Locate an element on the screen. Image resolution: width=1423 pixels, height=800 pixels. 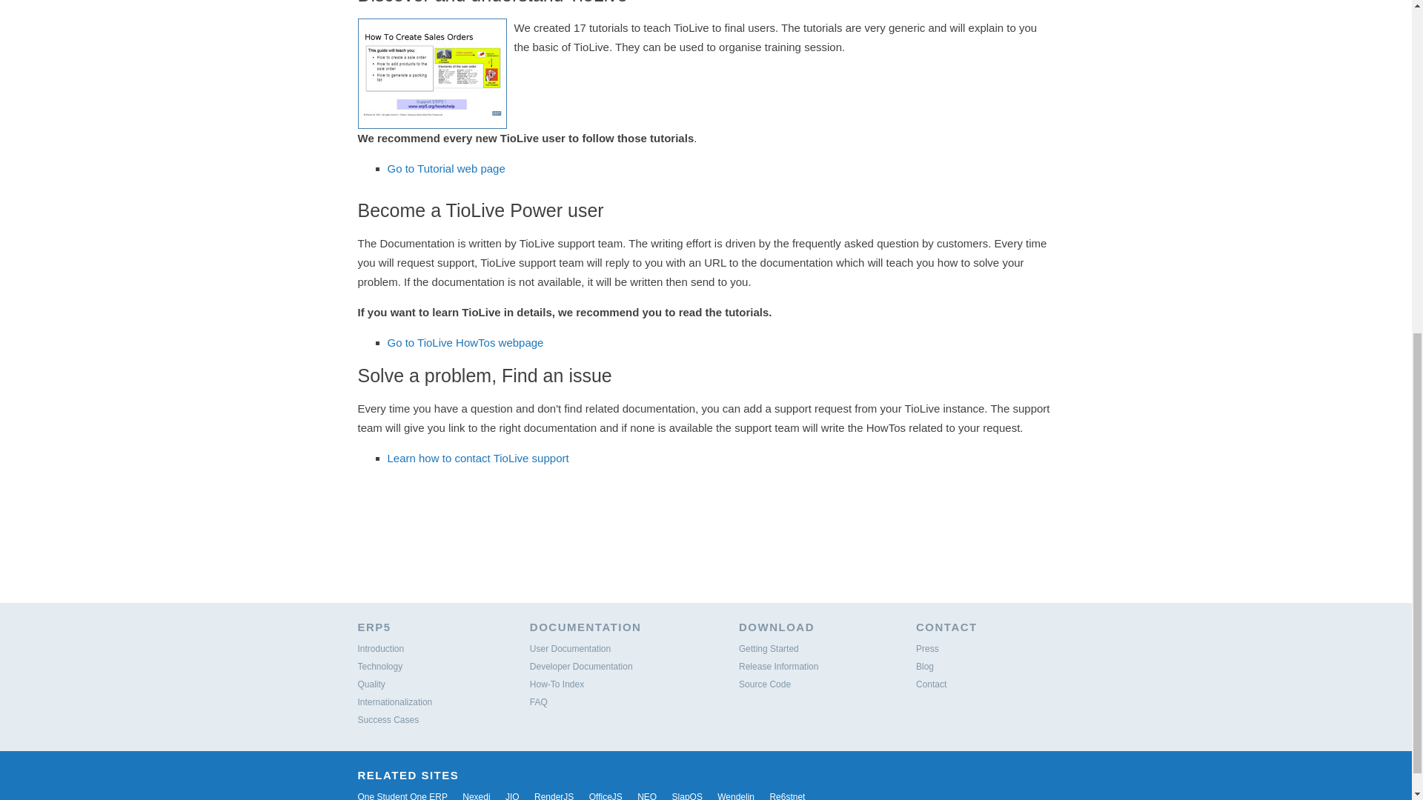
Press is located at coordinates (928, 649).